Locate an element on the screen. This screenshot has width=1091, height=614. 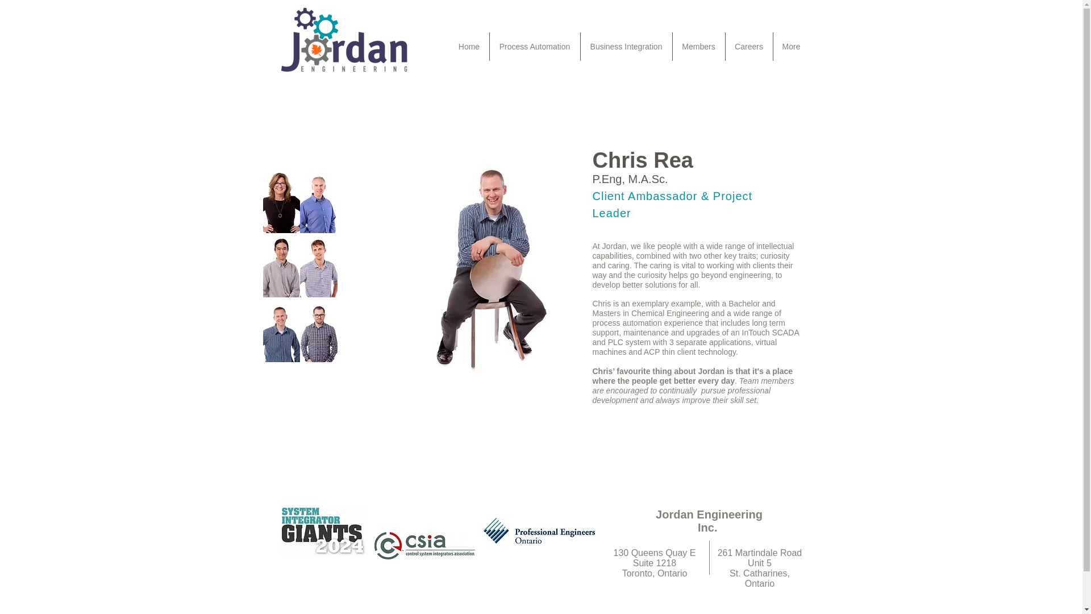
Home is located at coordinates (468, 47).